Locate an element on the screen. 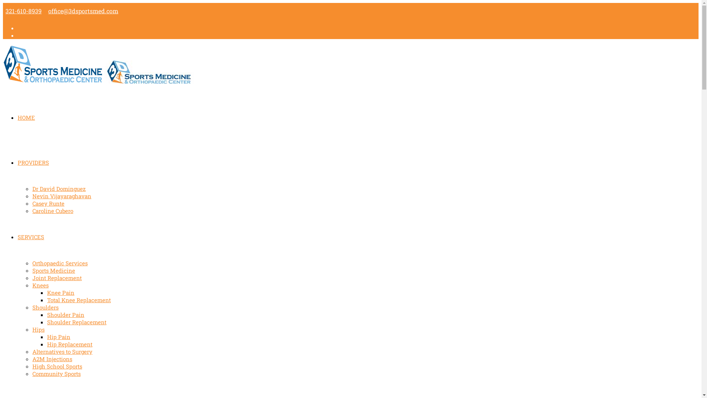 Image resolution: width=707 pixels, height=398 pixels. Nevin Vijayaraghavan is located at coordinates (62, 196).